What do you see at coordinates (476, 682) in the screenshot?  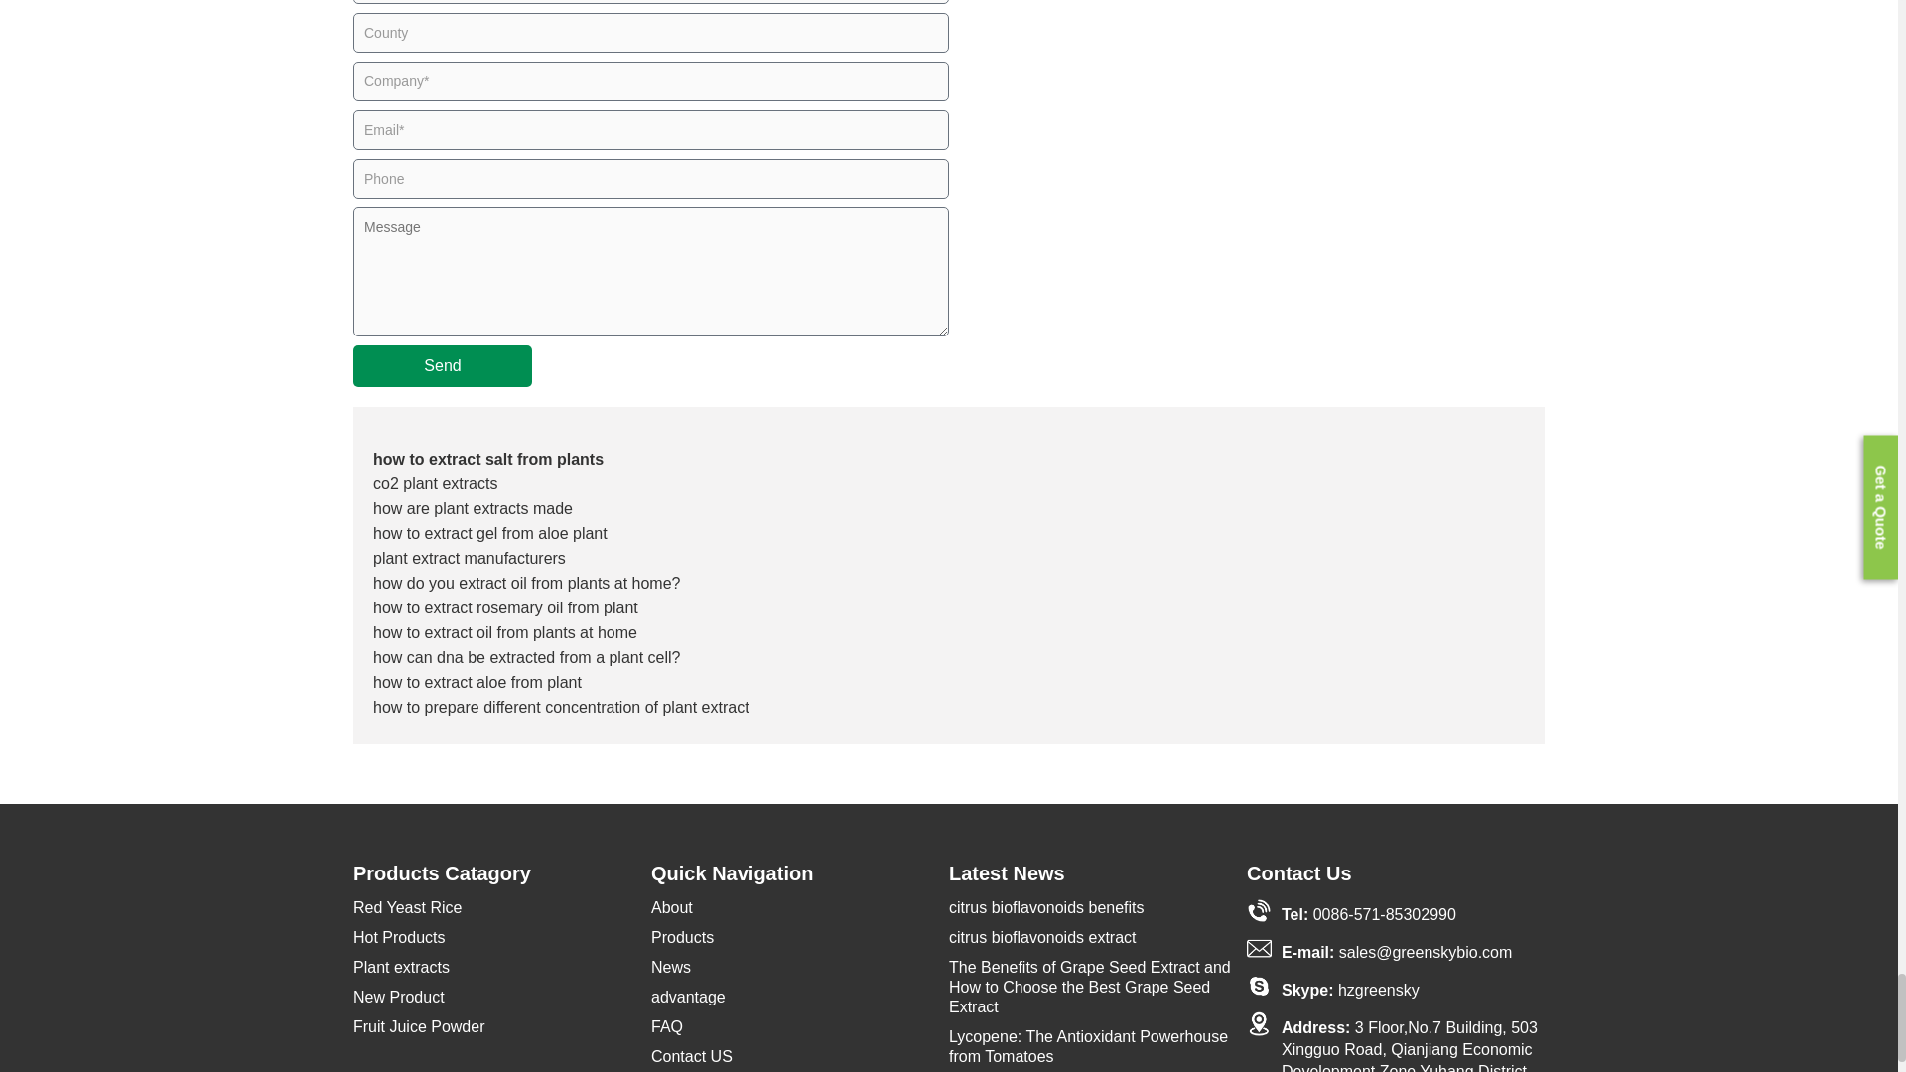 I see `how to extract aloe from plant` at bounding box center [476, 682].